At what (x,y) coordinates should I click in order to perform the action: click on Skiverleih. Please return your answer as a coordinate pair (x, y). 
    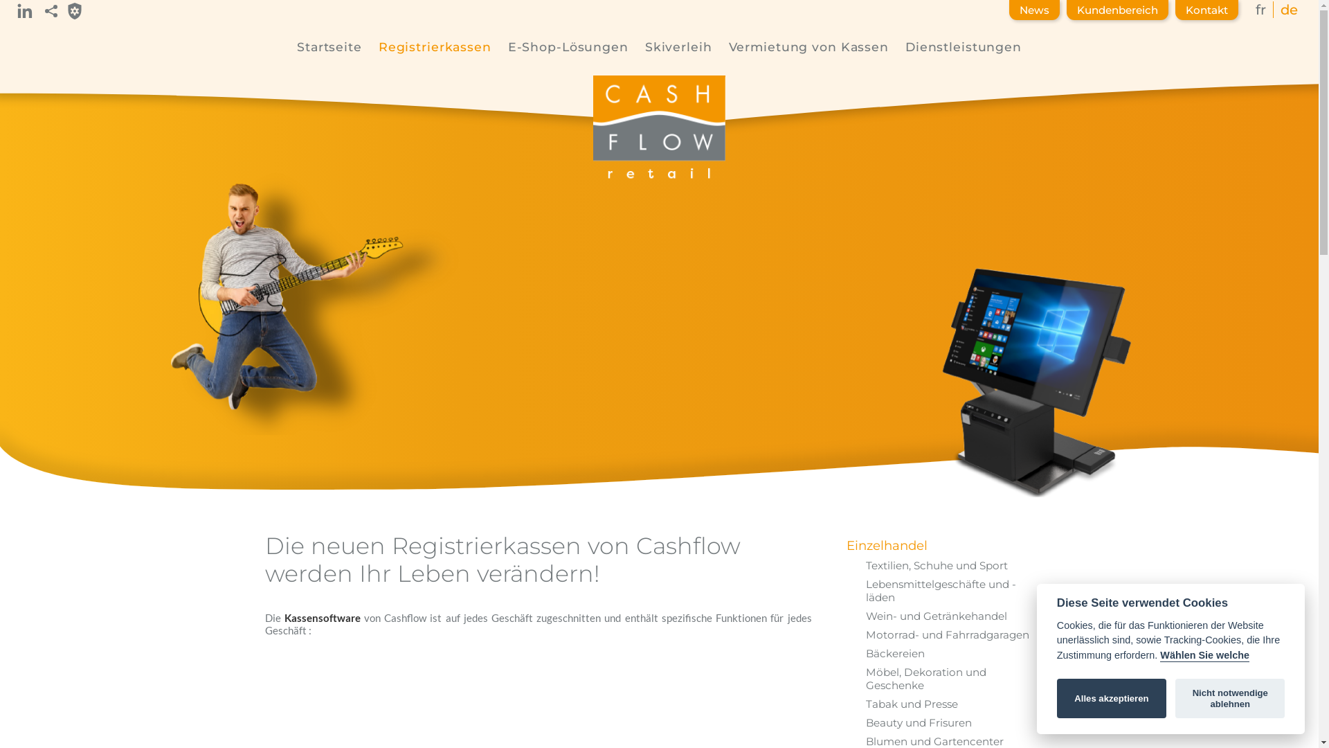
    Looking at the image, I should click on (678, 47).